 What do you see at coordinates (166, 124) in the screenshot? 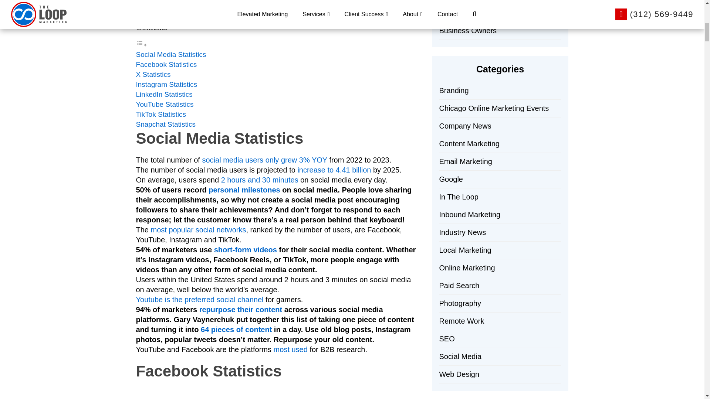
I see `Snapchat Statistics` at bounding box center [166, 124].